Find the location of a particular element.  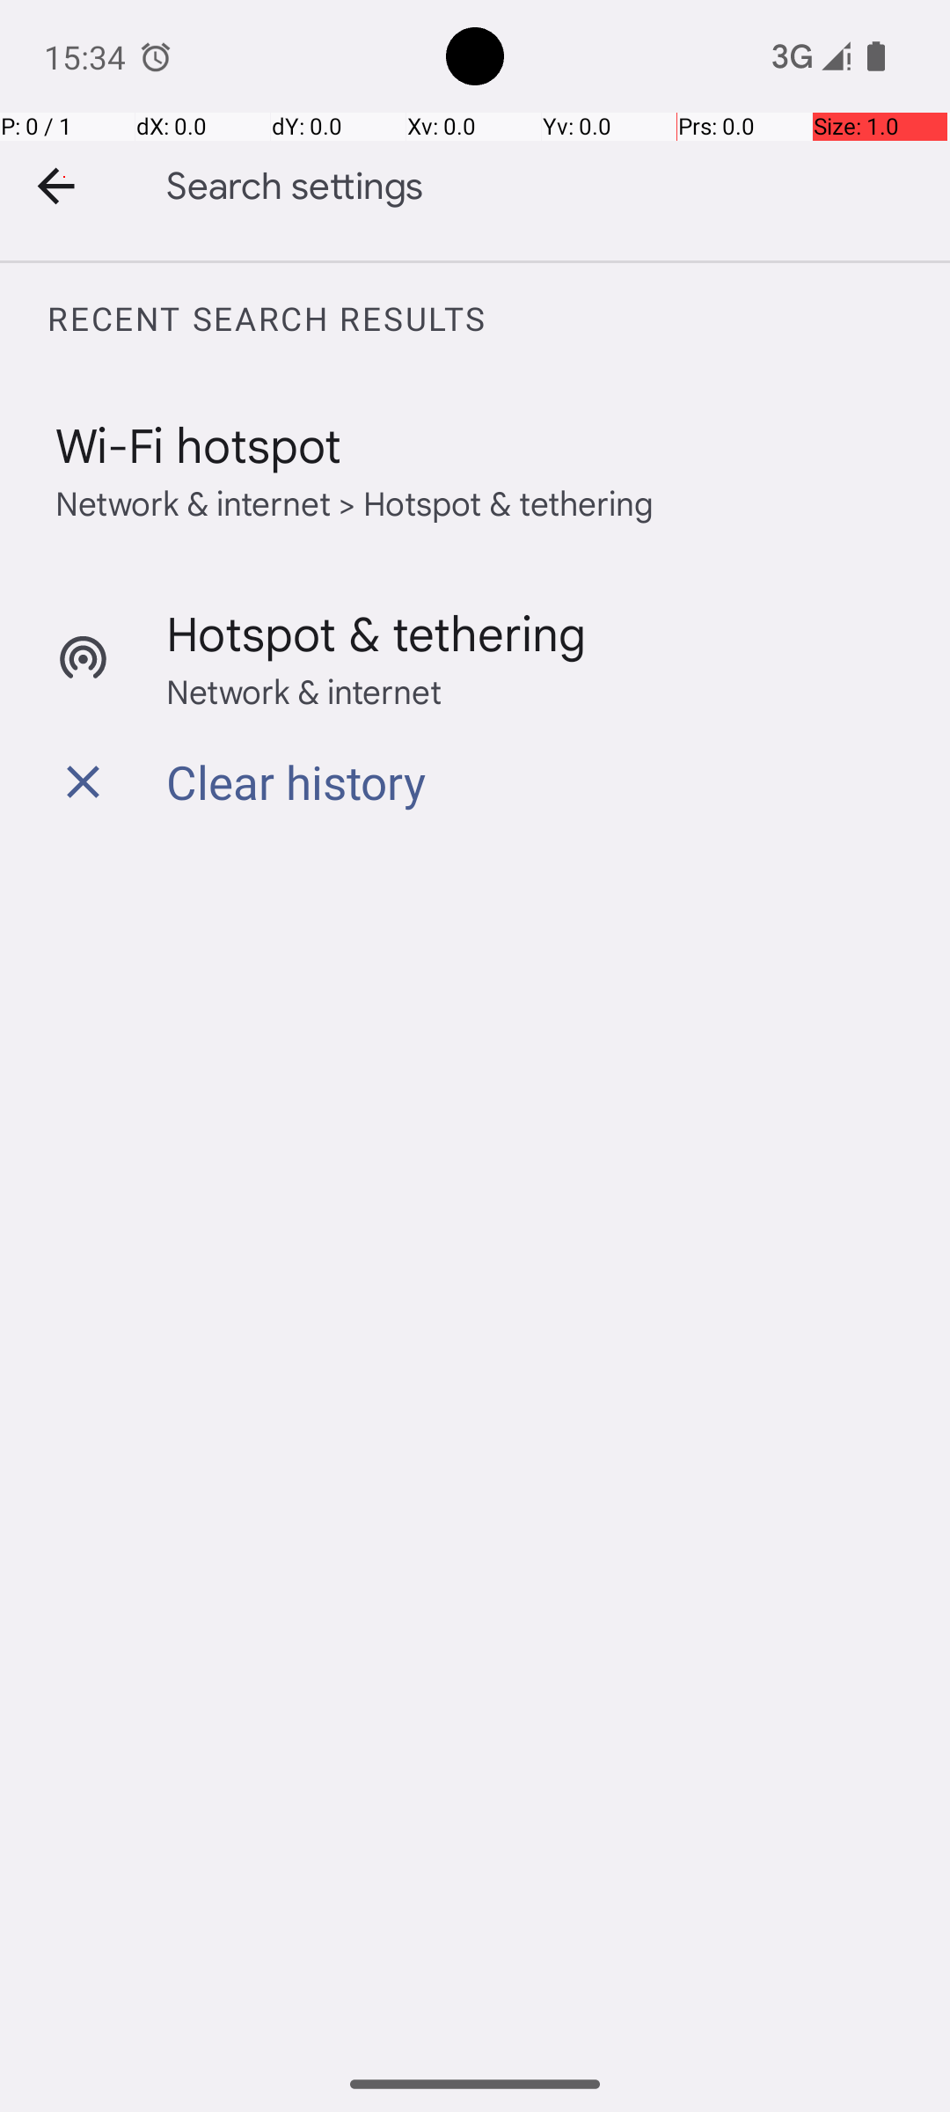

Clear history is located at coordinates (296, 781).